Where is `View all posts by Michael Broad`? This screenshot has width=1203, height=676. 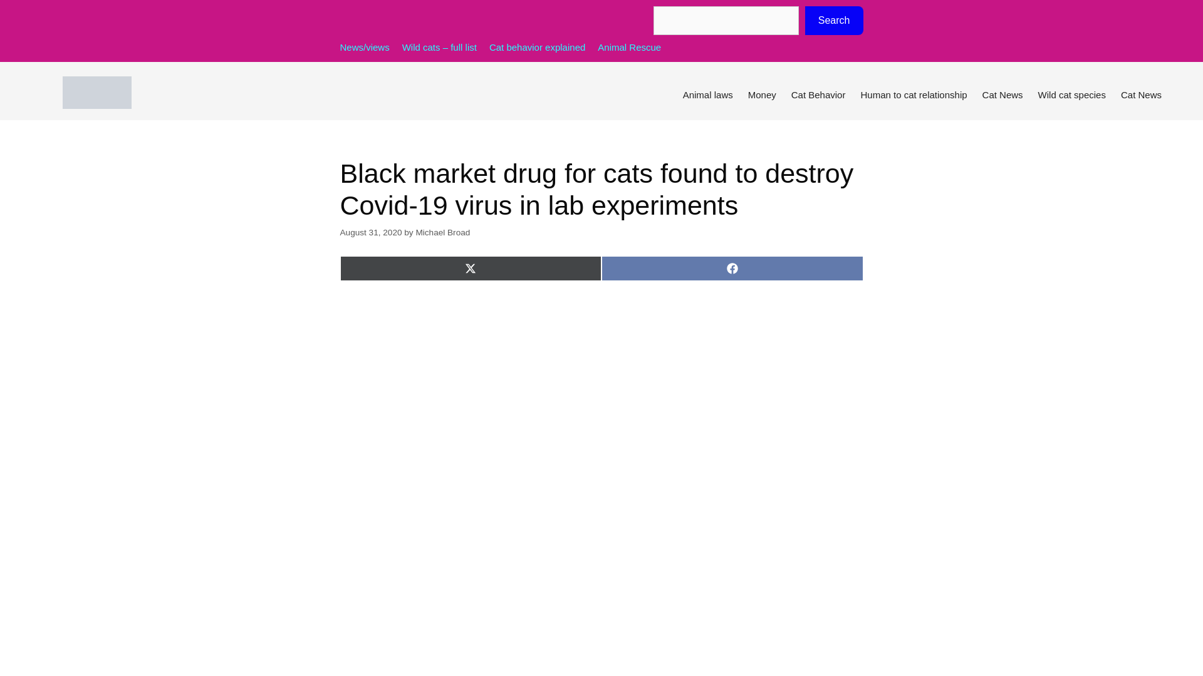 View all posts by Michael Broad is located at coordinates (442, 232).